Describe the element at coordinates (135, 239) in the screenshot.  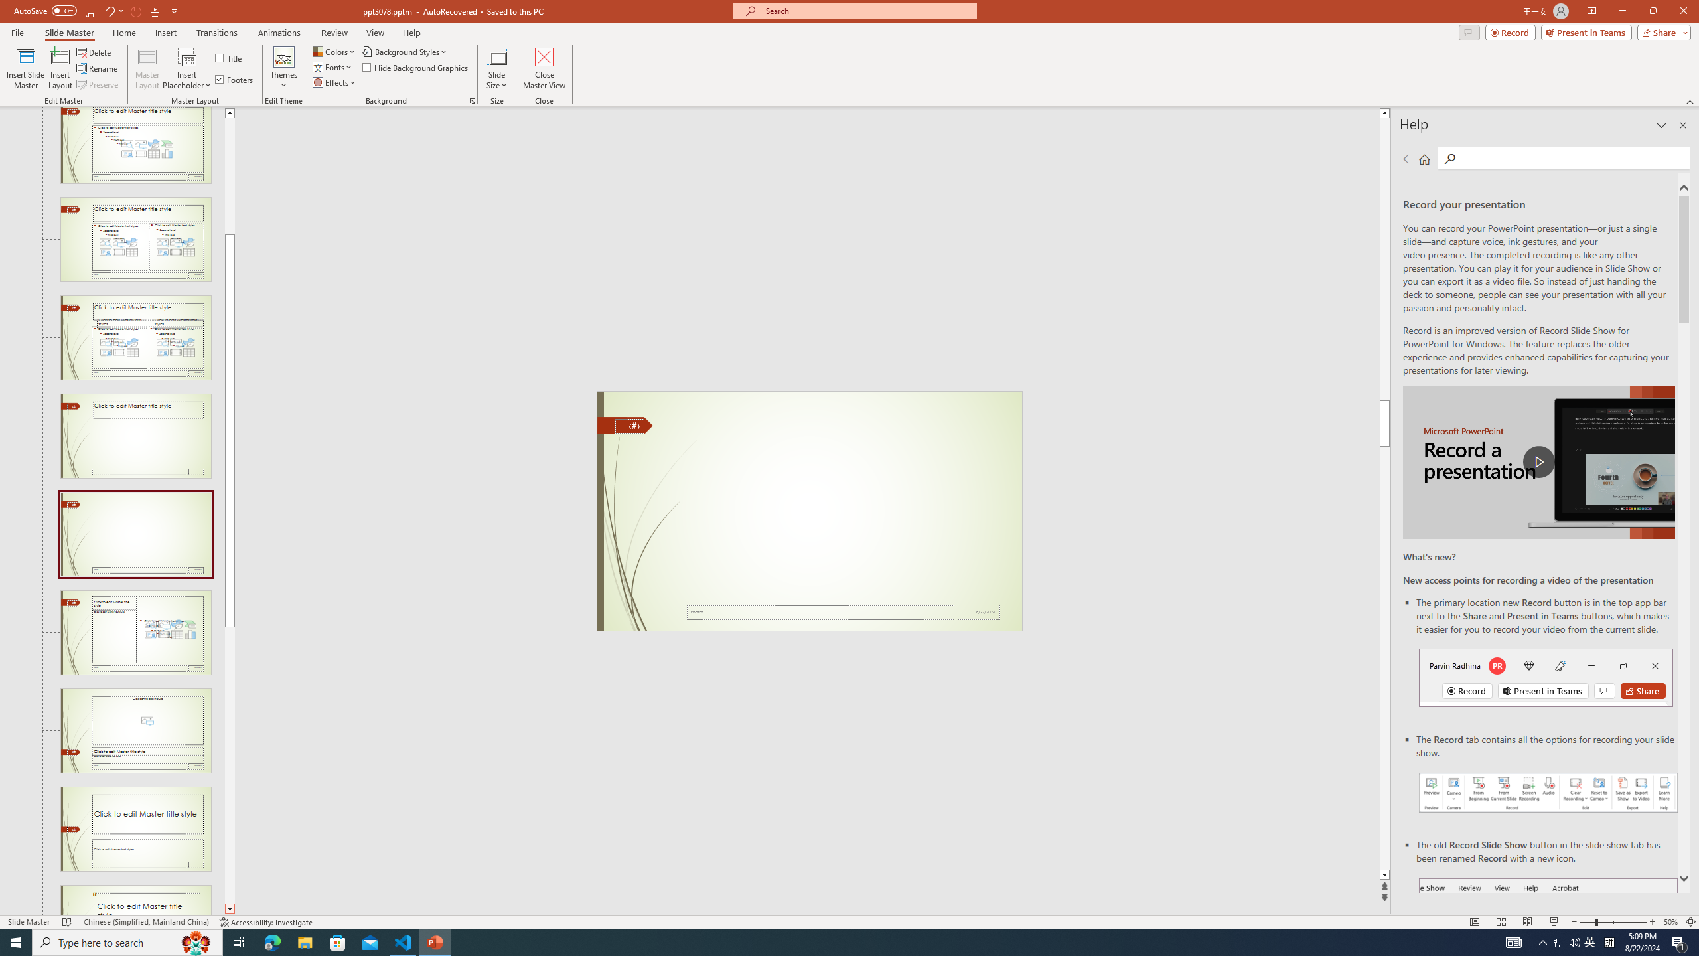
I see `Slide Two Content Layout: used by no slides` at that location.